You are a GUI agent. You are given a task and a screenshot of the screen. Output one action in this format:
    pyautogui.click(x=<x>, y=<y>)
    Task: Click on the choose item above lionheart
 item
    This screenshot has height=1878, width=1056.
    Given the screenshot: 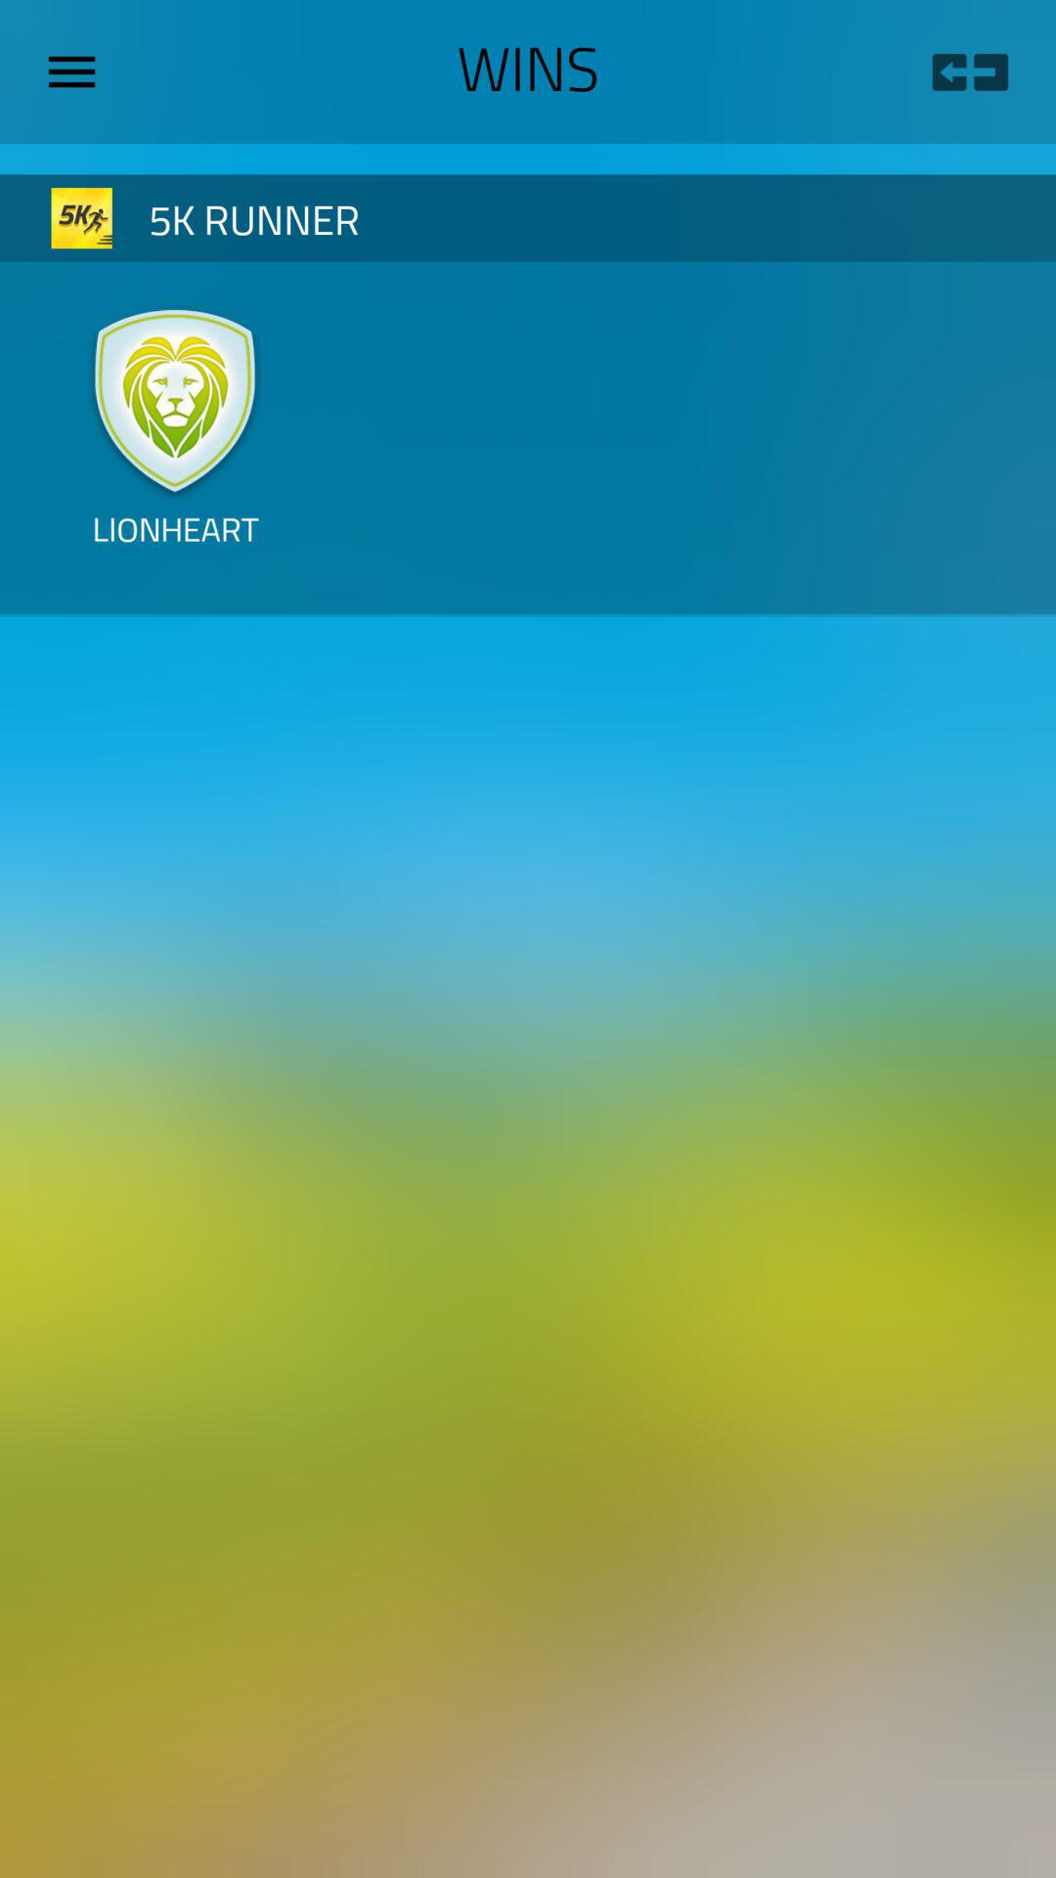 What is the action you would take?
    pyautogui.click(x=176, y=399)
    